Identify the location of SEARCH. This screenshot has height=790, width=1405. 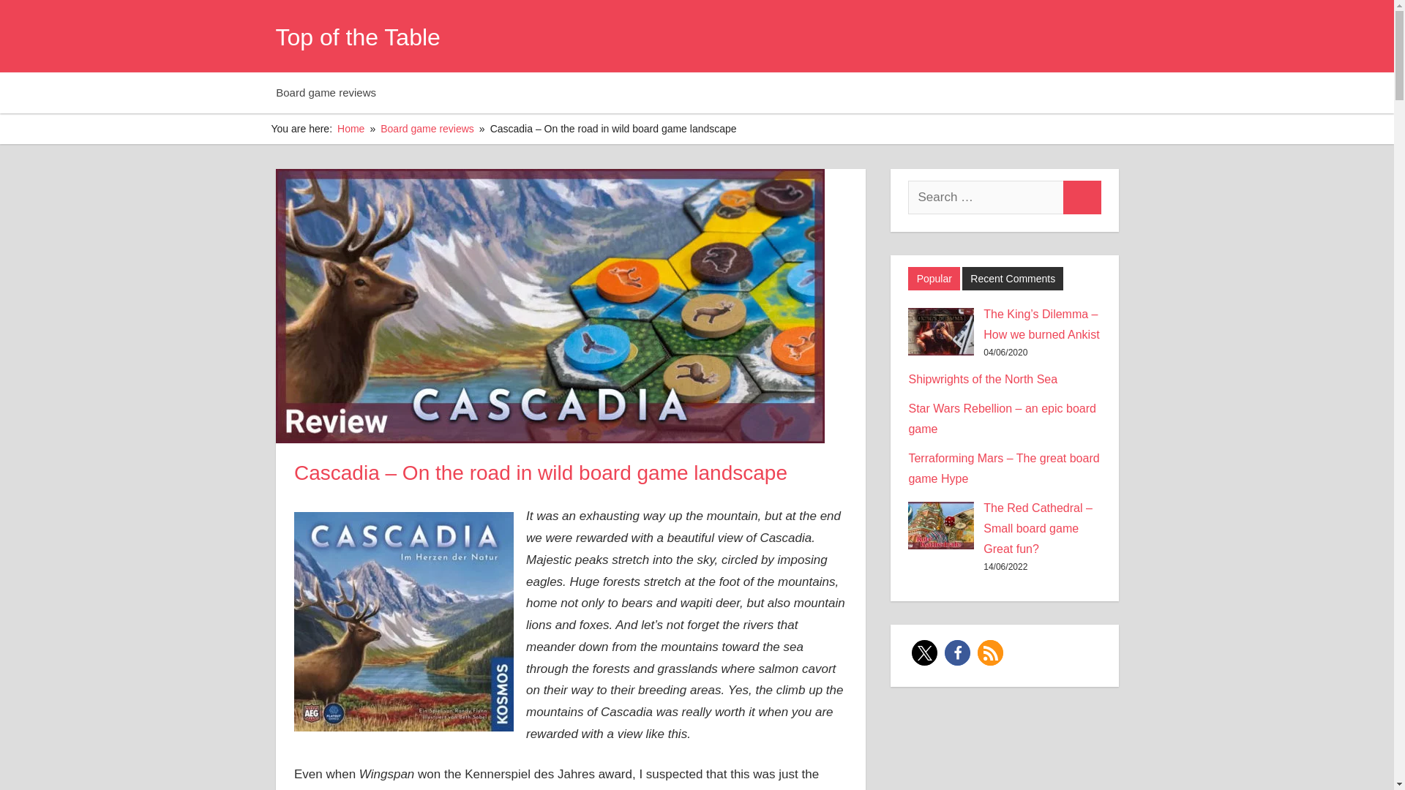
(498, 36).